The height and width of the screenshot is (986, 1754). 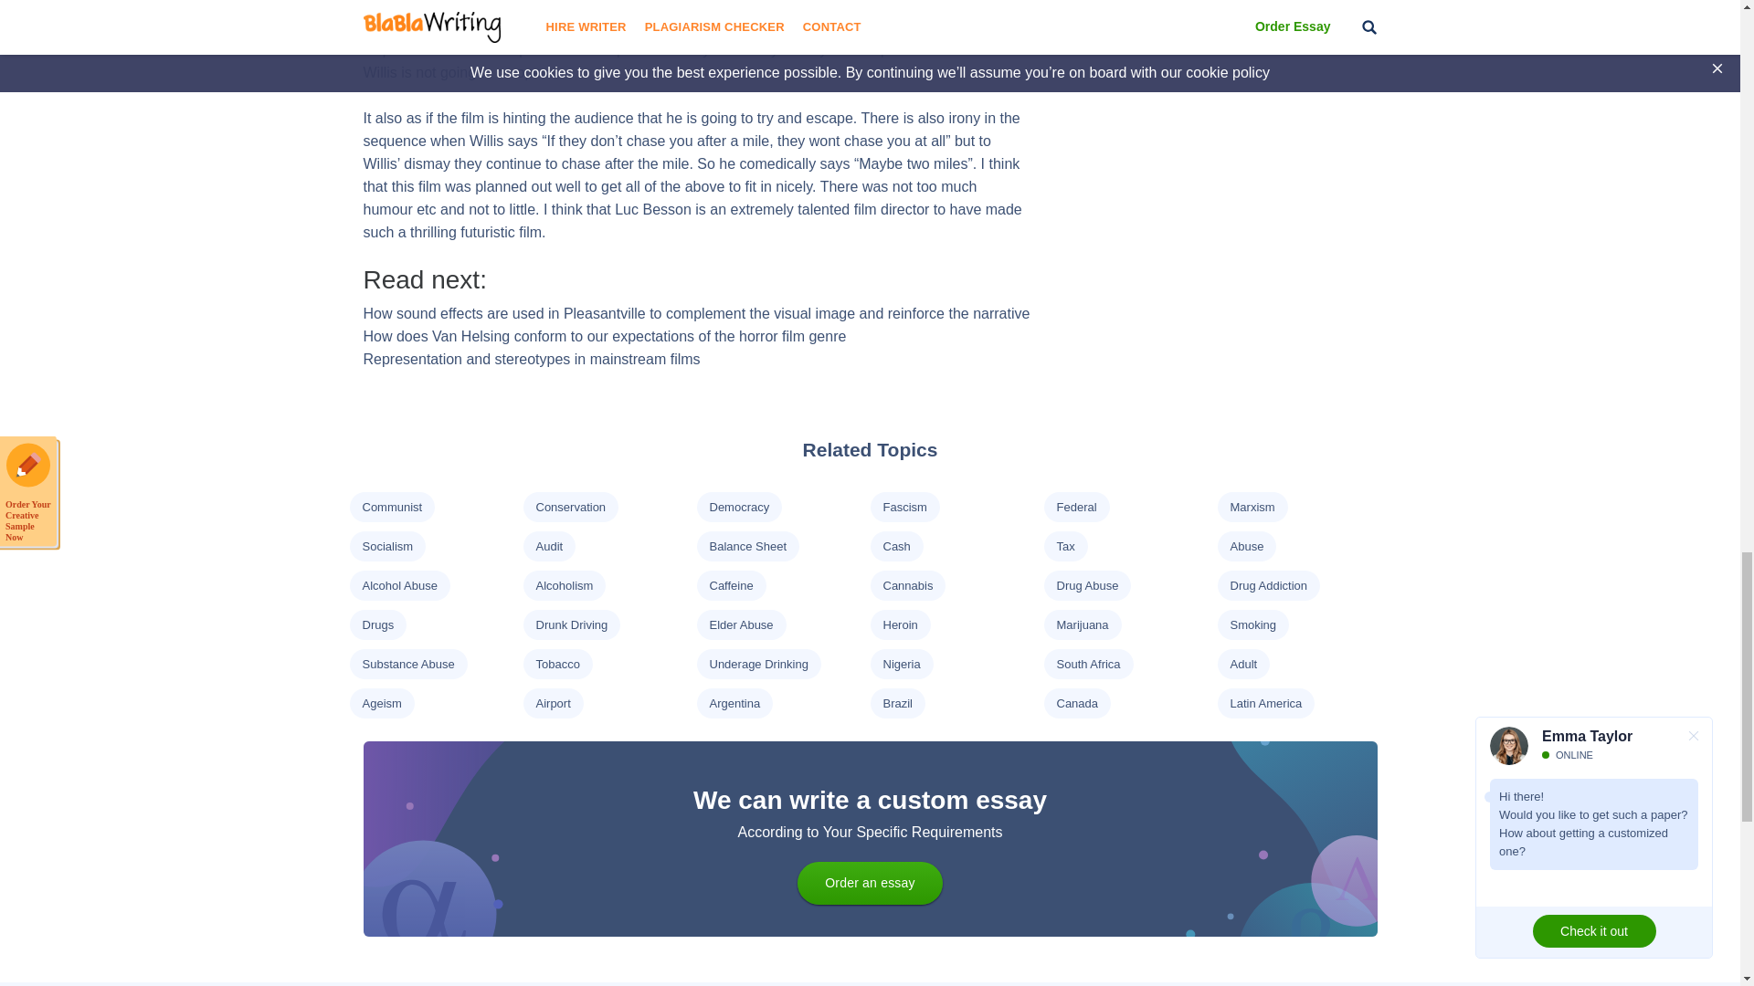 What do you see at coordinates (1268, 585) in the screenshot?
I see `Drug Addiction` at bounding box center [1268, 585].